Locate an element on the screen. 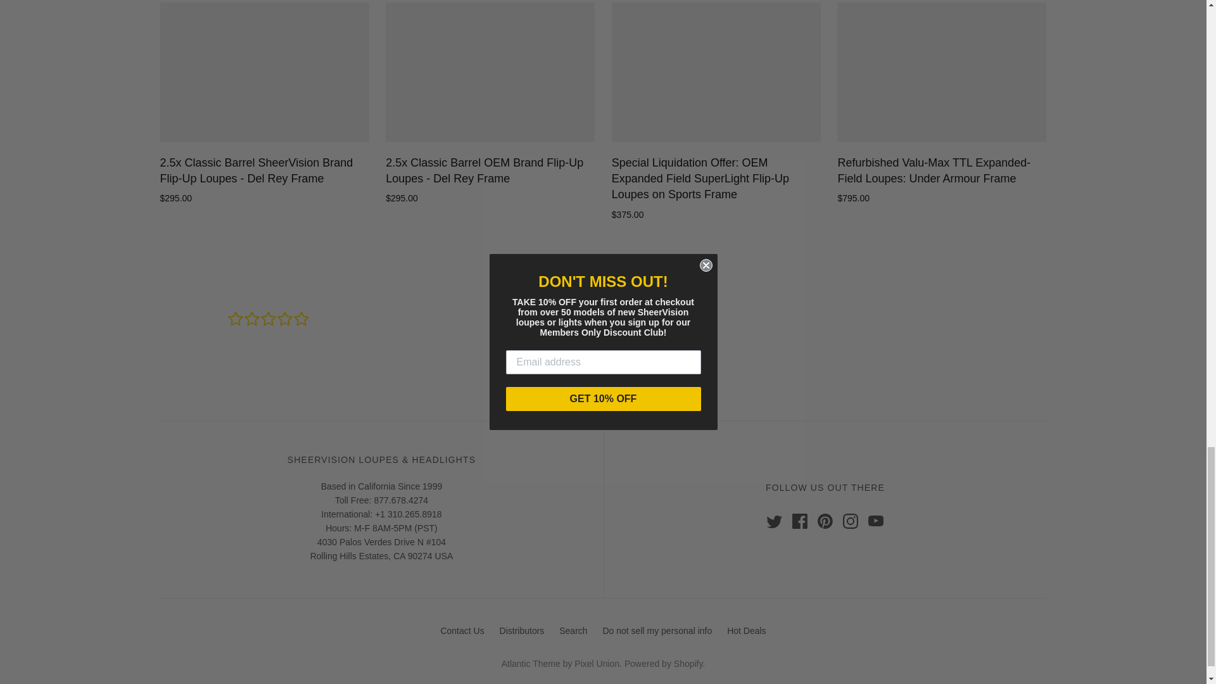  Product reviews widget is located at coordinates (602, 338).